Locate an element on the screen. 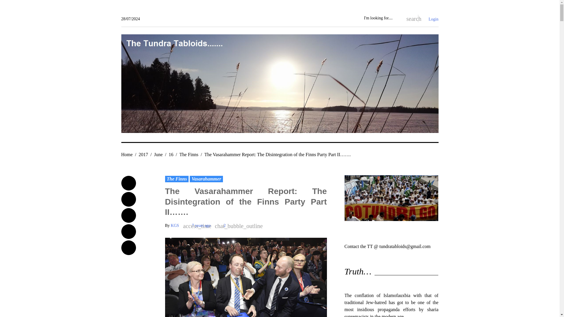  LinkedIn is located at coordinates (128, 231).